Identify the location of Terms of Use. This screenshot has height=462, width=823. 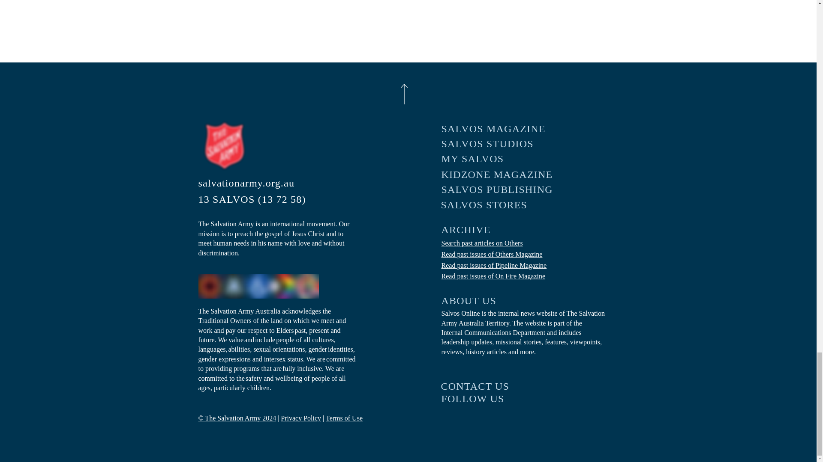
(344, 418).